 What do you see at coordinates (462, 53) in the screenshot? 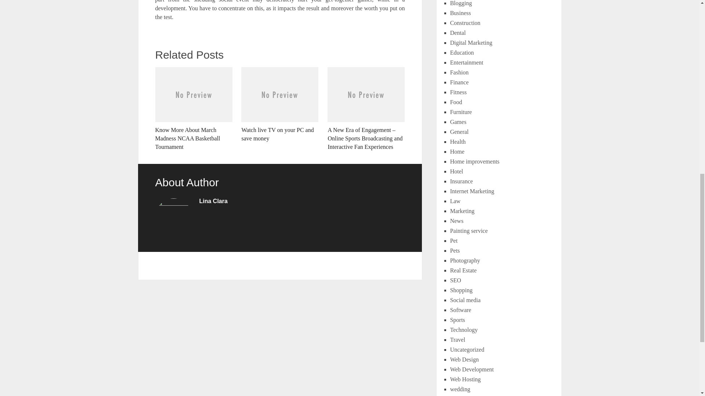
I see `Education` at bounding box center [462, 53].